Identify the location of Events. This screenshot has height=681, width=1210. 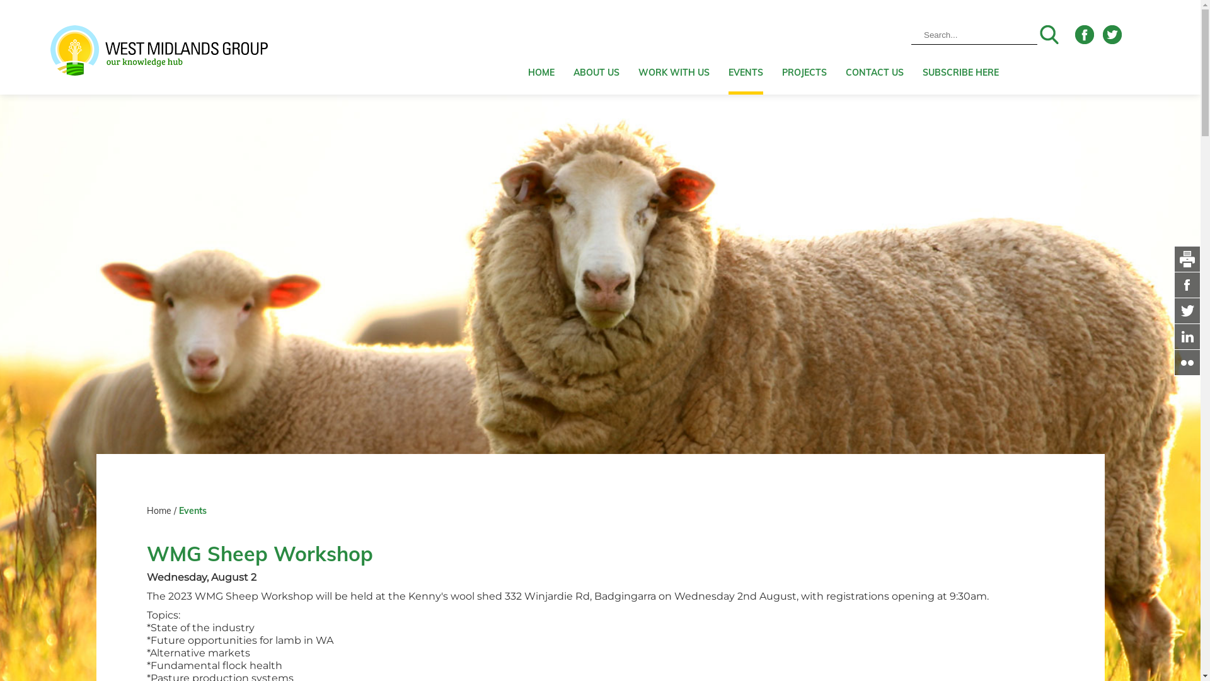
(193, 511).